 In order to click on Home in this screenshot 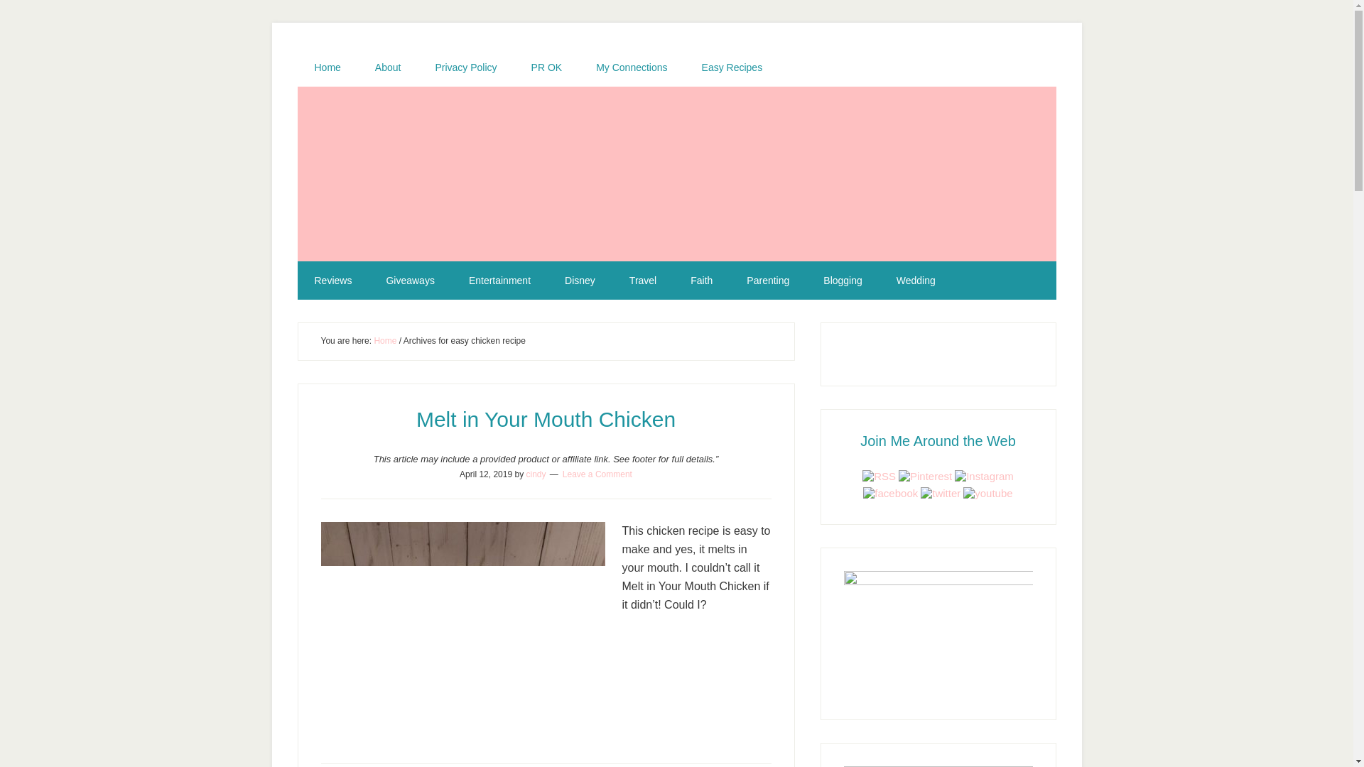, I will do `click(327, 67)`.